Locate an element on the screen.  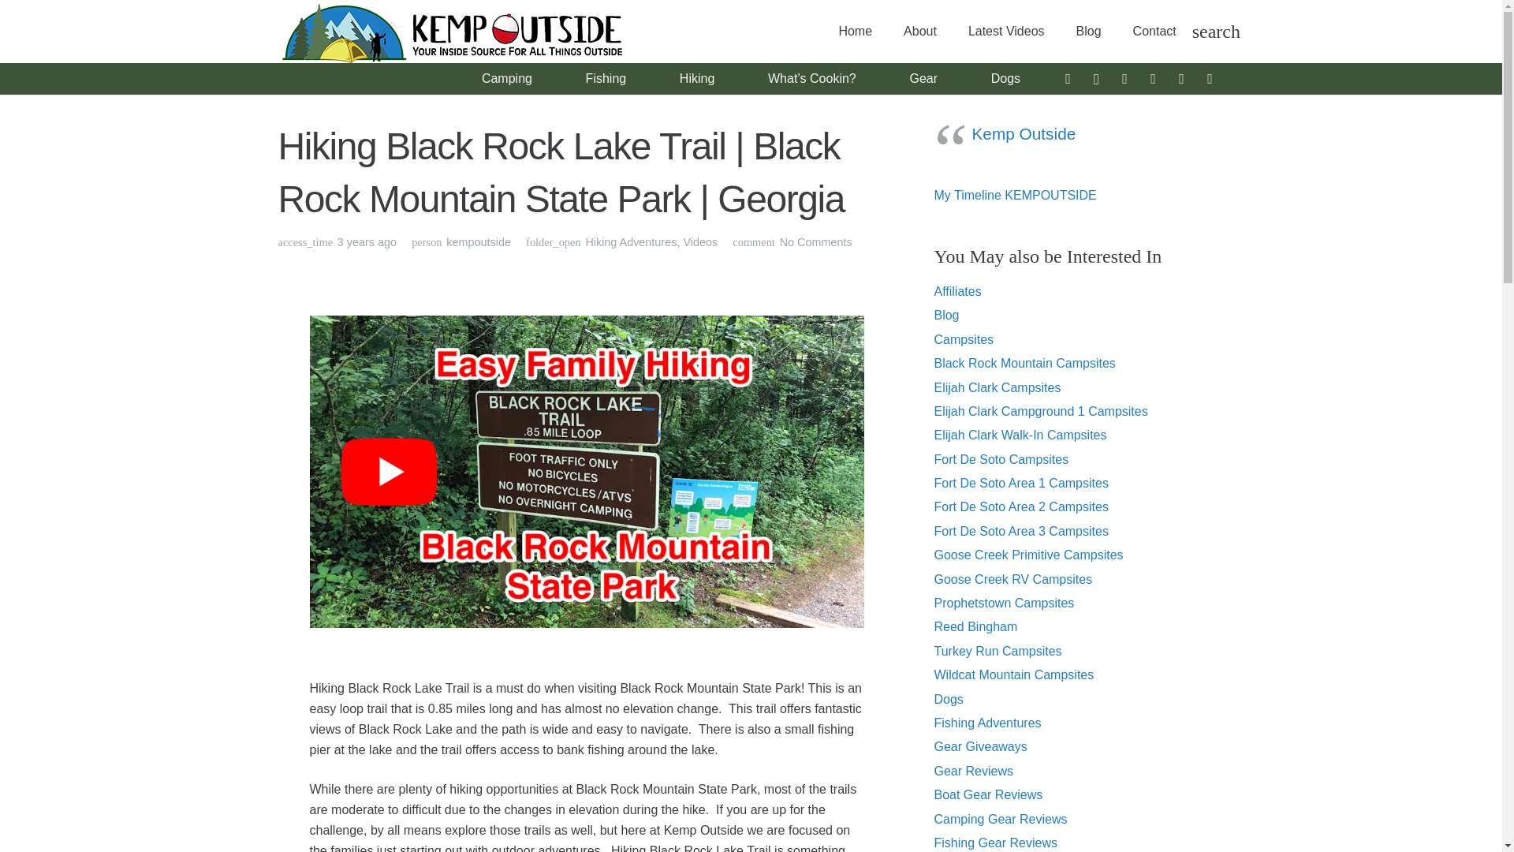
Facebook is located at coordinates (1068, 79).